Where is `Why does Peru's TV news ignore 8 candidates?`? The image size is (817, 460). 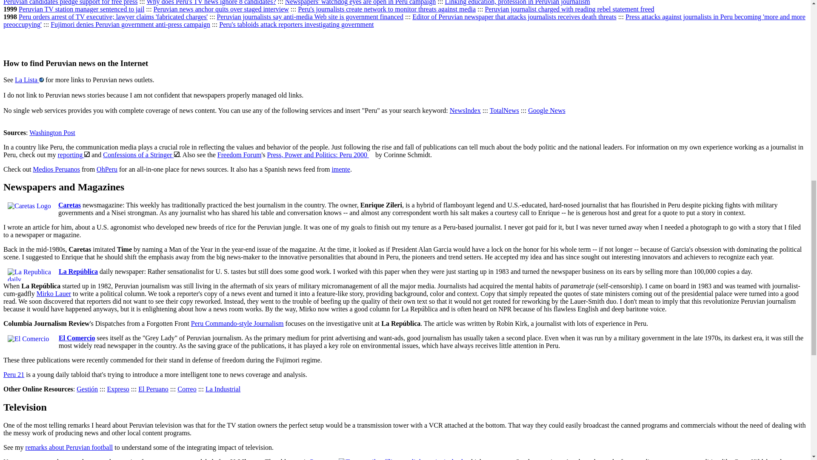 Why does Peru's TV news ignore 8 candidates? is located at coordinates (211, 3).